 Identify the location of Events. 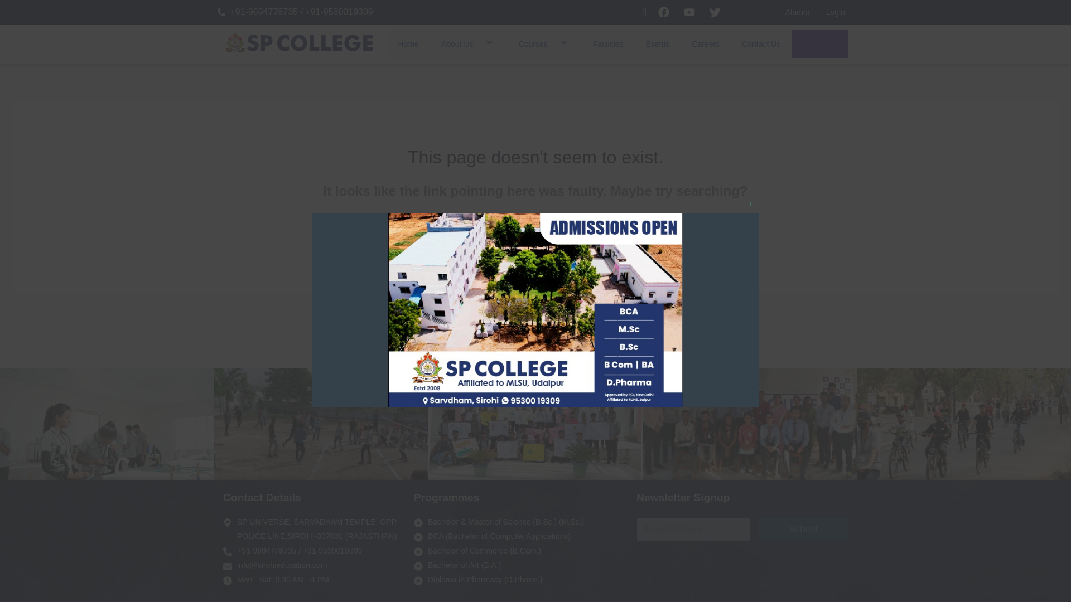
(657, 43).